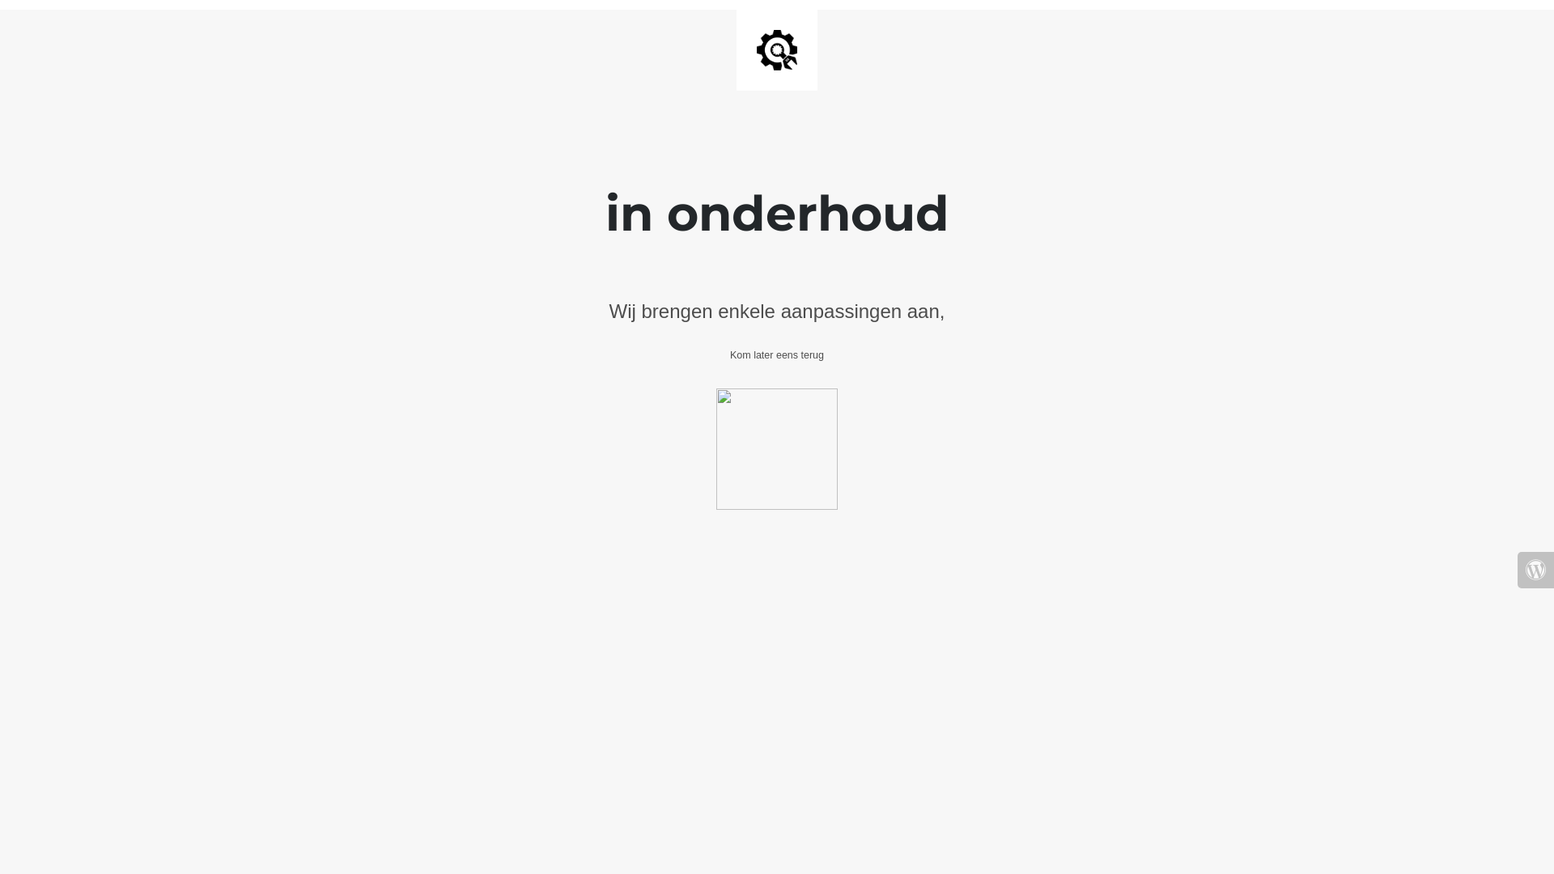 The width and height of the screenshot is (1554, 874). Describe the element at coordinates (777, 50) in the screenshot. I see `Site is Under Construction` at that location.